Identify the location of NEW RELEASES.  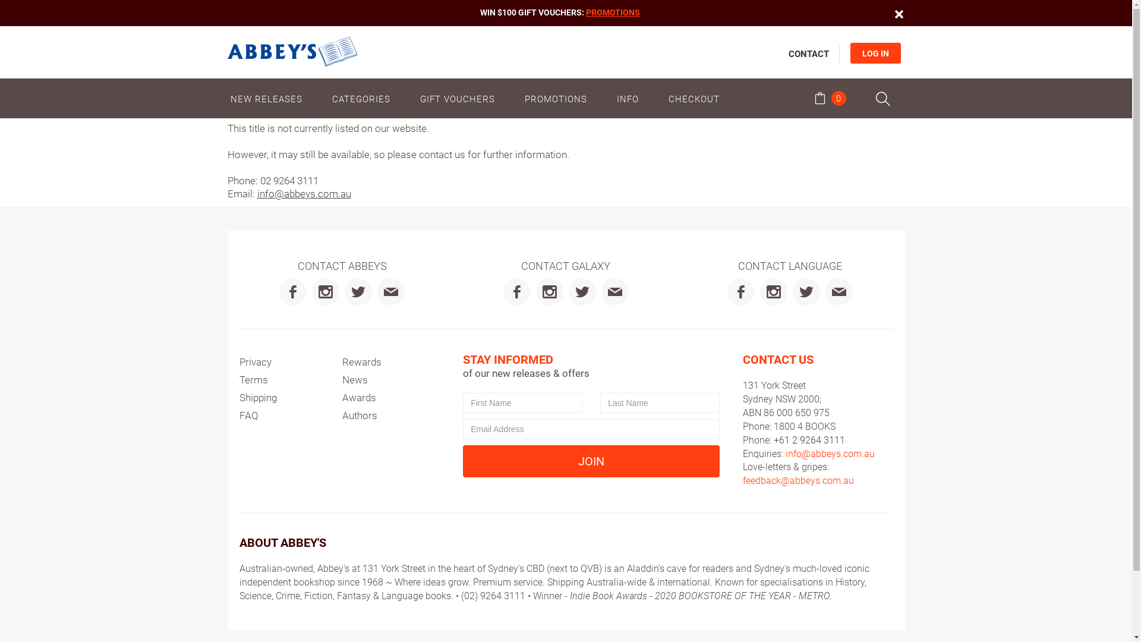
(272, 99).